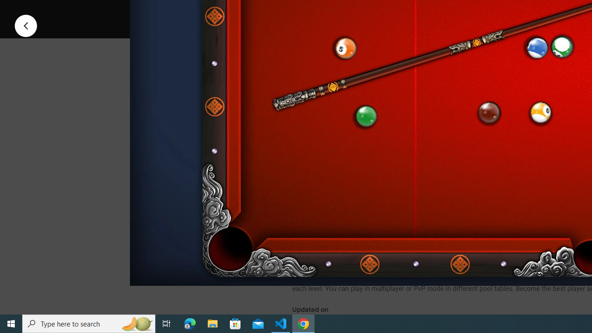 The height and width of the screenshot is (333, 592). Describe the element at coordinates (26, 25) in the screenshot. I see `Previous` at that location.